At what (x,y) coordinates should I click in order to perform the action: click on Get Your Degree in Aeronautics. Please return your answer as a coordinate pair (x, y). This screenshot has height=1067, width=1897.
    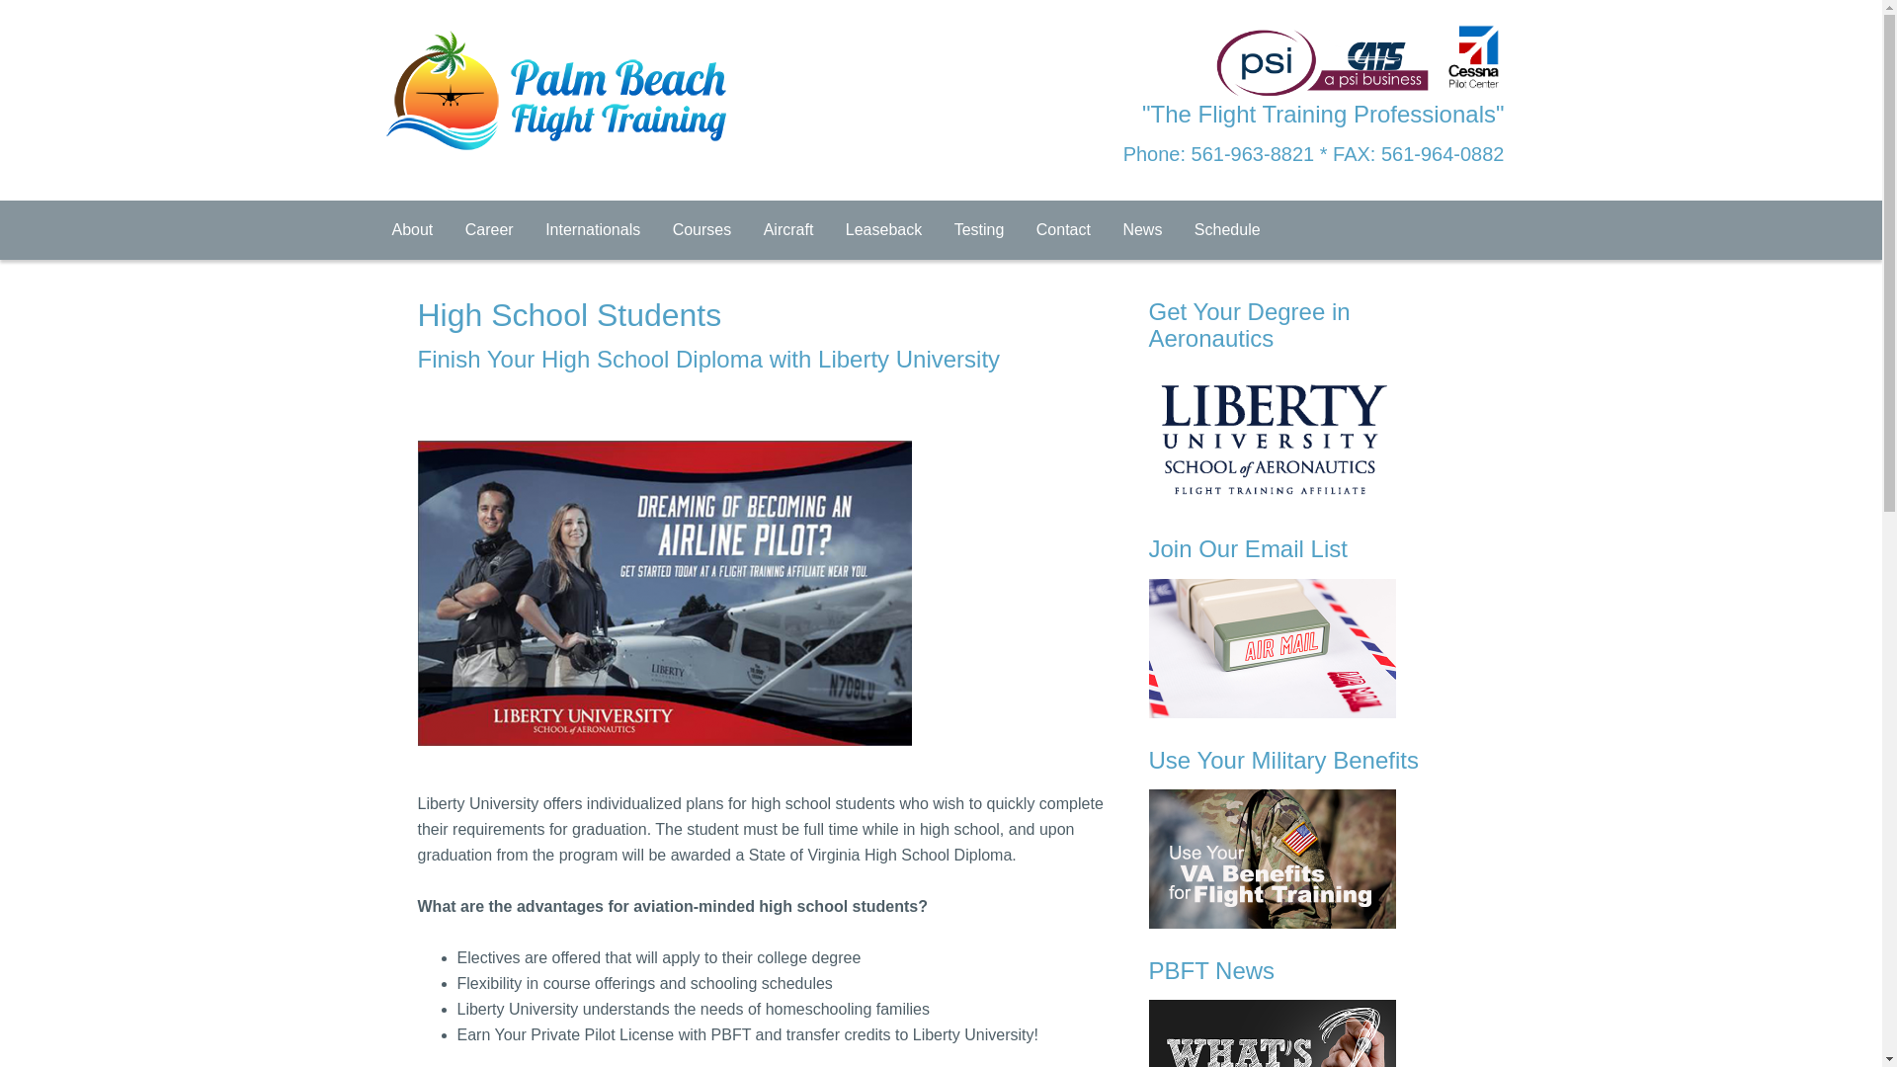
    Looking at the image, I should click on (1306, 402).